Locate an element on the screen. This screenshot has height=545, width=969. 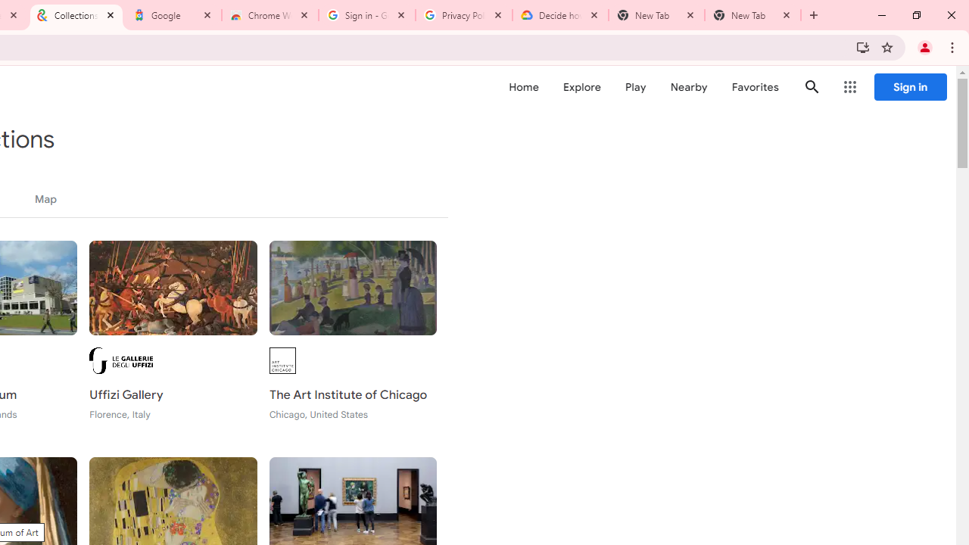
Nearby is located at coordinates (689, 87).